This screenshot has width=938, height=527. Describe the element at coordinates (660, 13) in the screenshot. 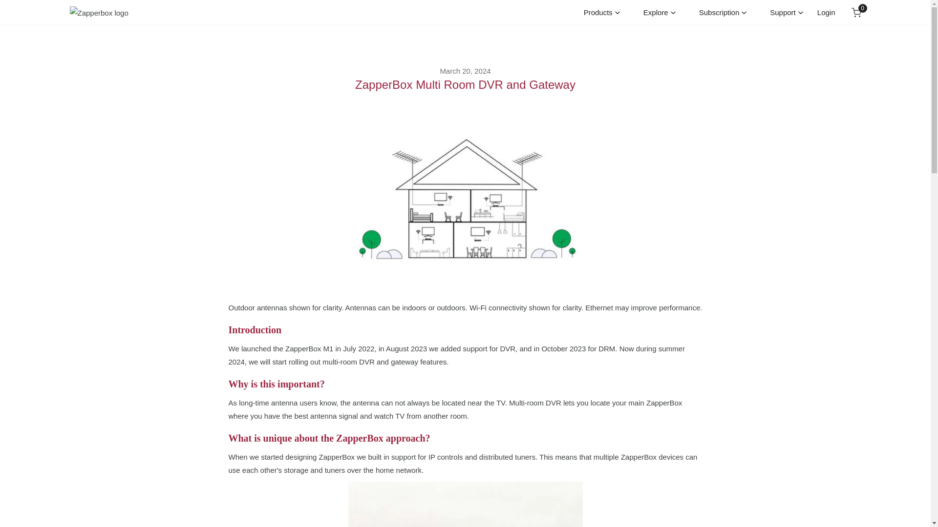

I see `Explore` at that location.